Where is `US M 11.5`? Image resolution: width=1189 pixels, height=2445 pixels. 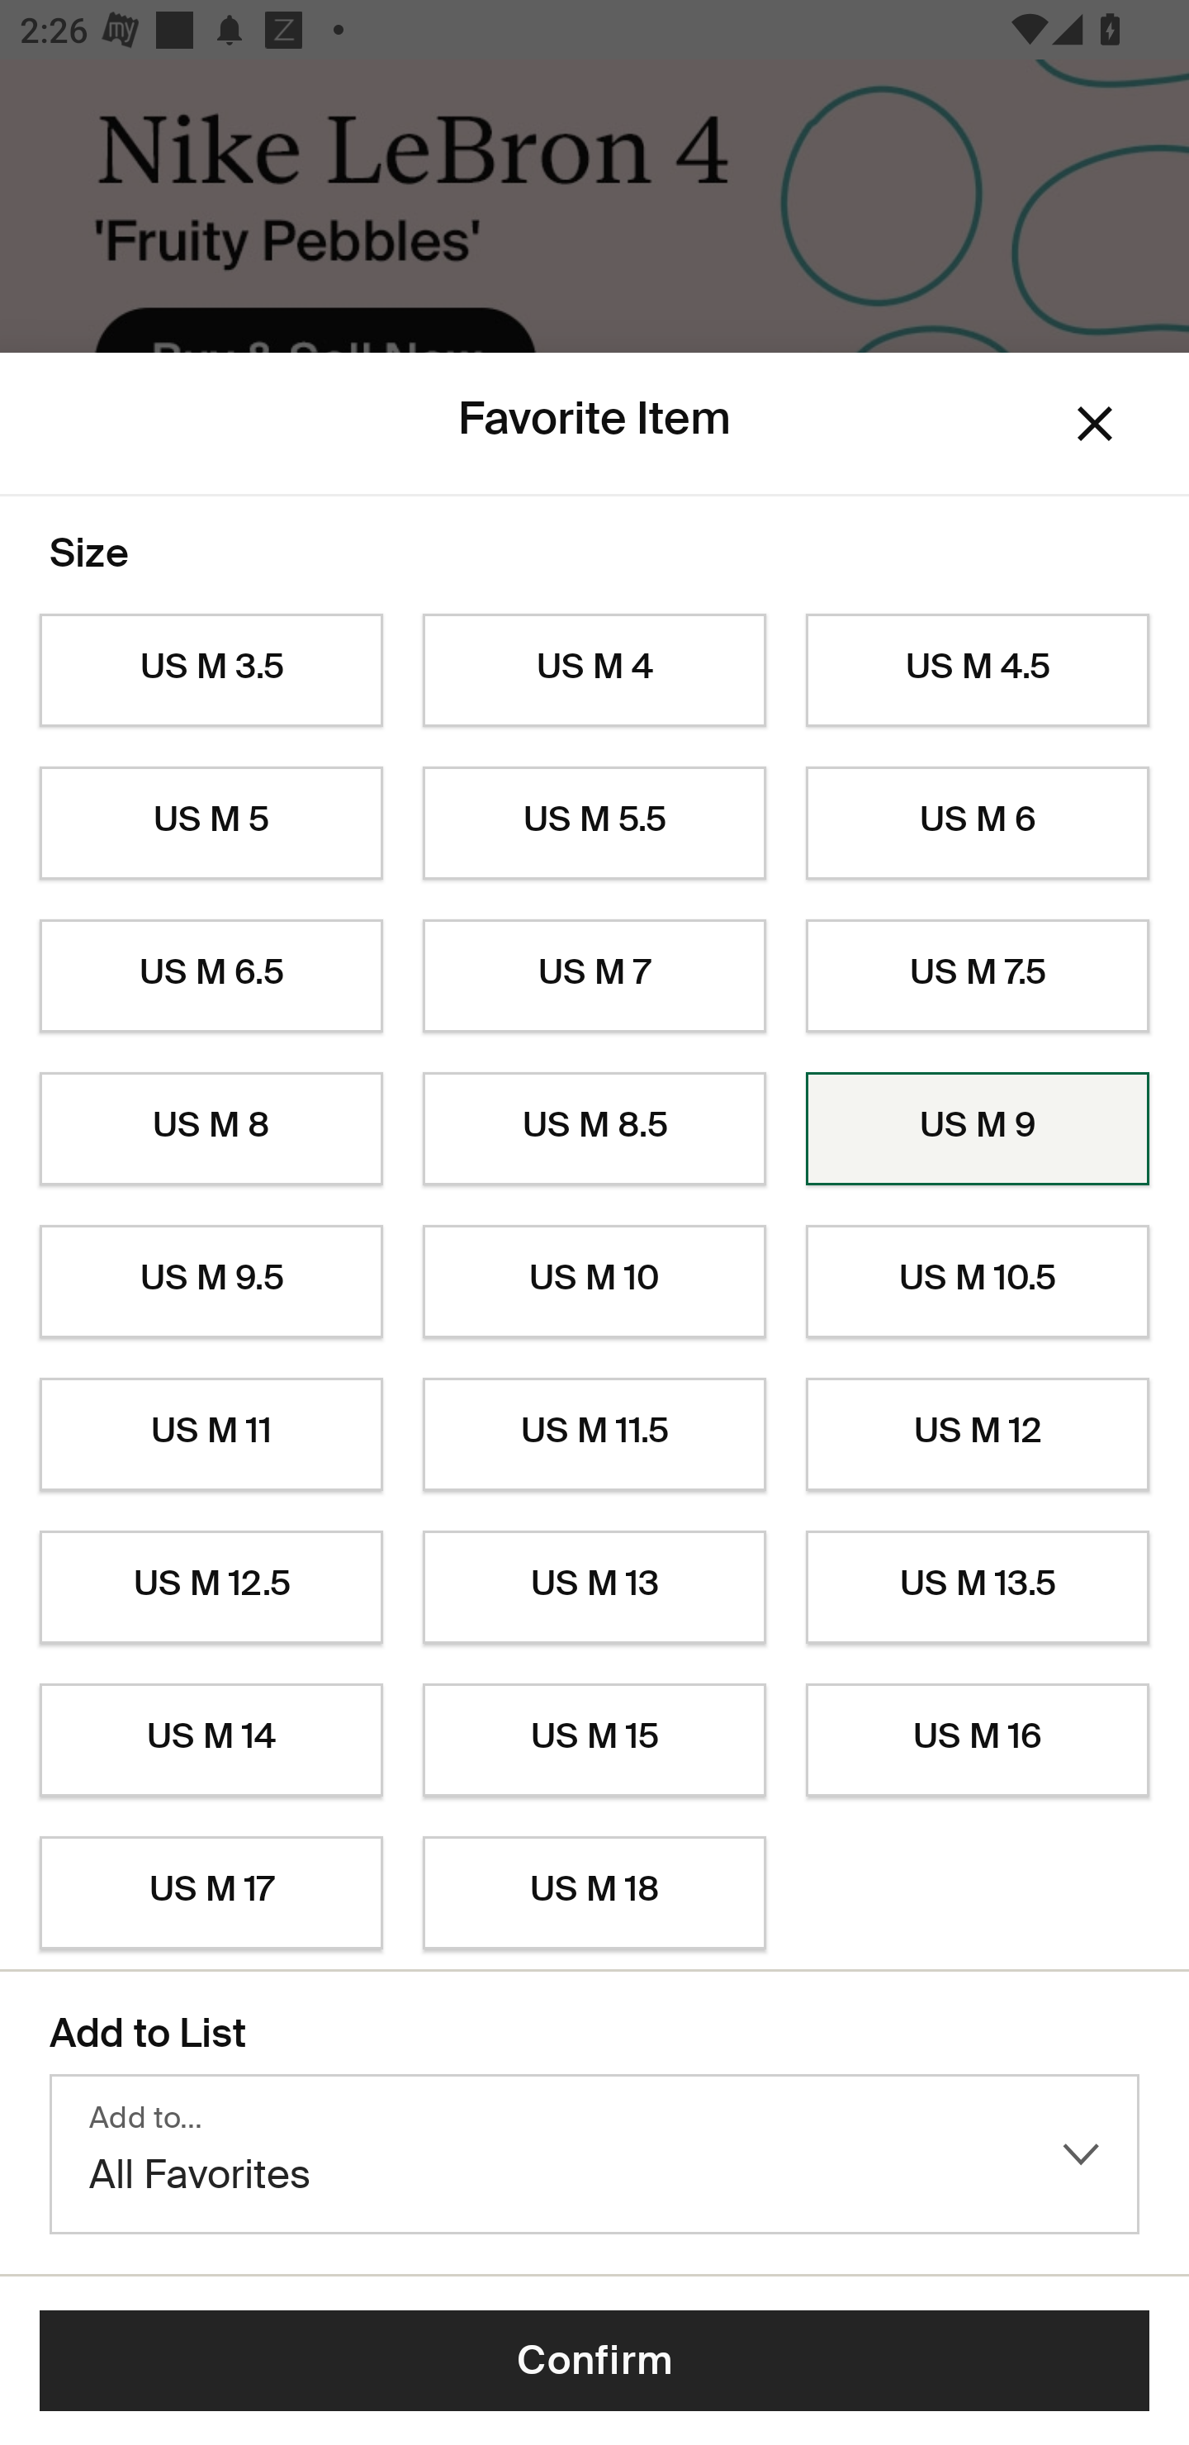
US M 11.5 is located at coordinates (594, 1434).